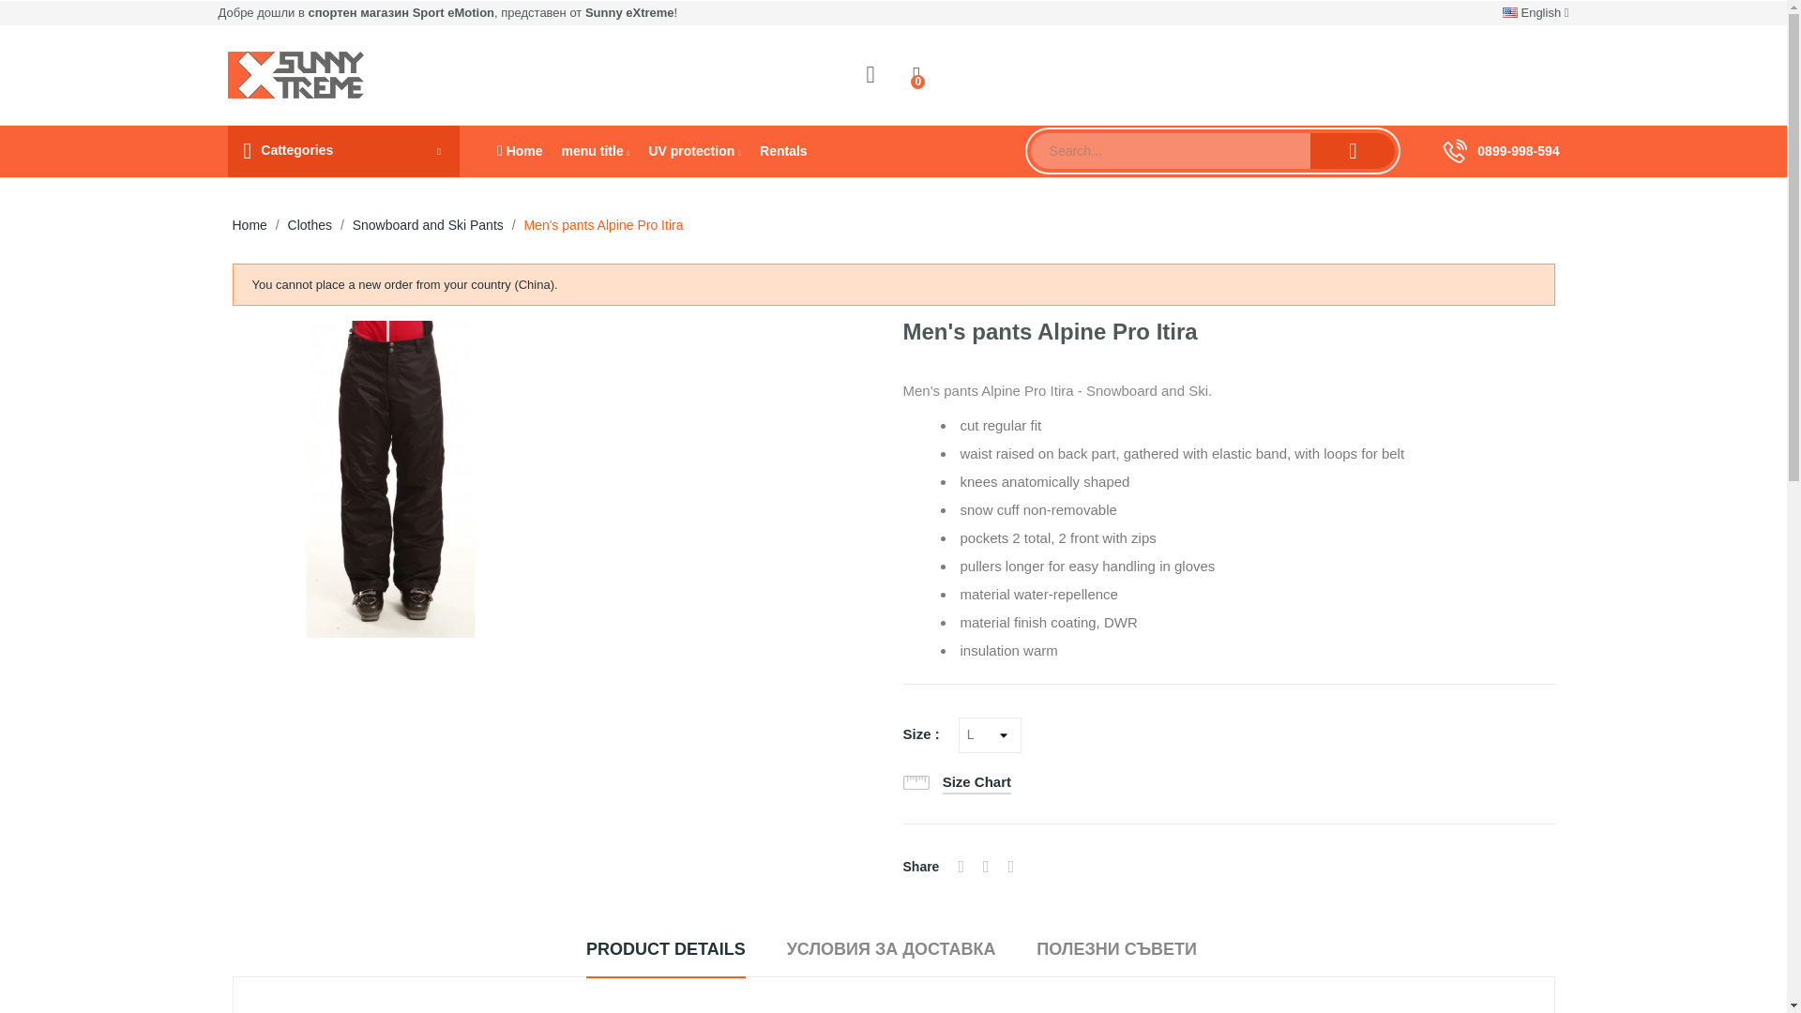 Image resolution: width=1801 pixels, height=1013 pixels. What do you see at coordinates (1353, 150) in the screenshot?
I see `search button` at bounding box center [1353, 150].